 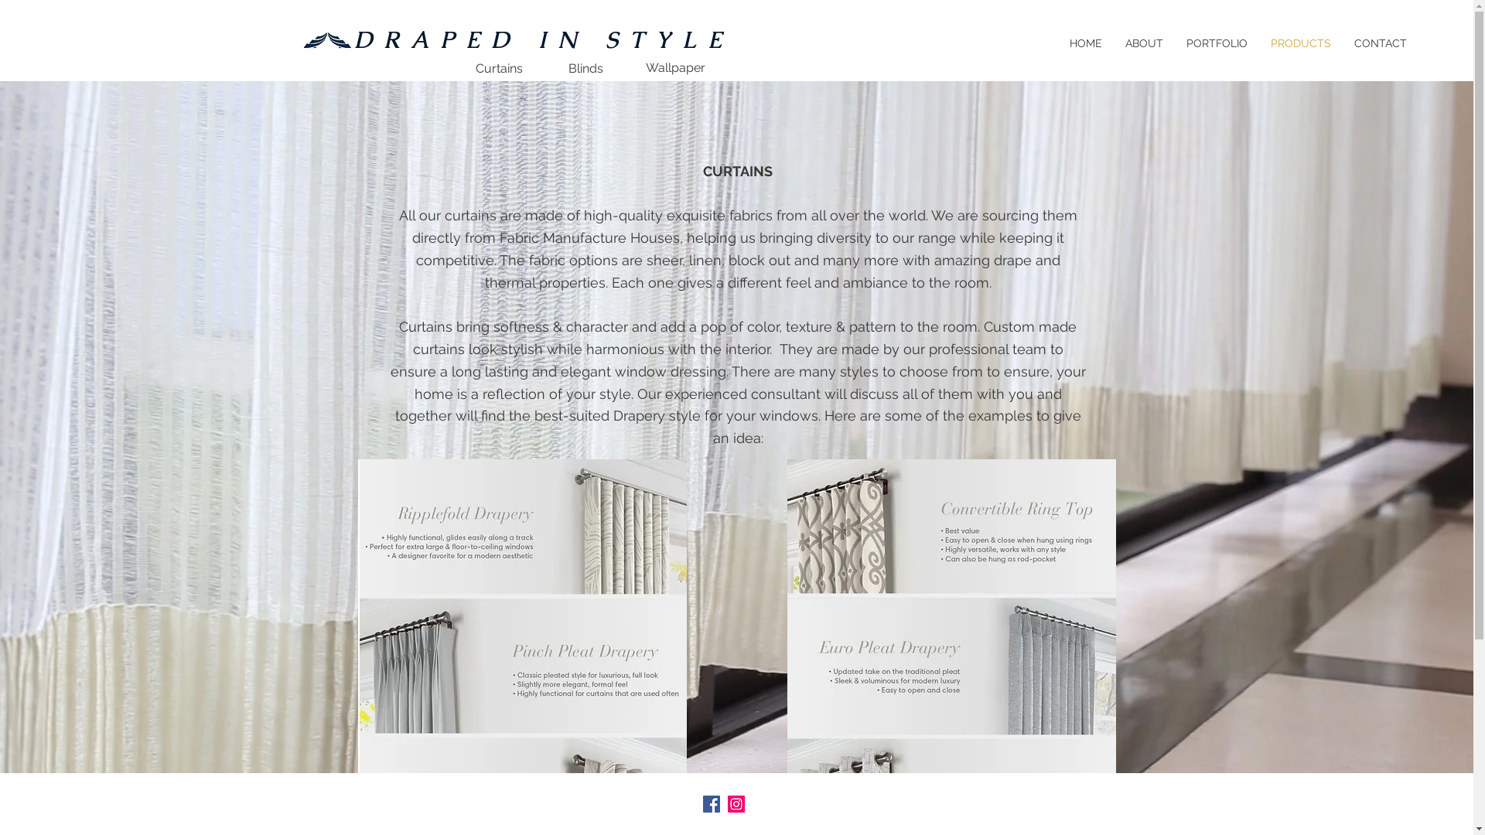 I want to click on PRODUCTS, so click(x=1301, y=43).